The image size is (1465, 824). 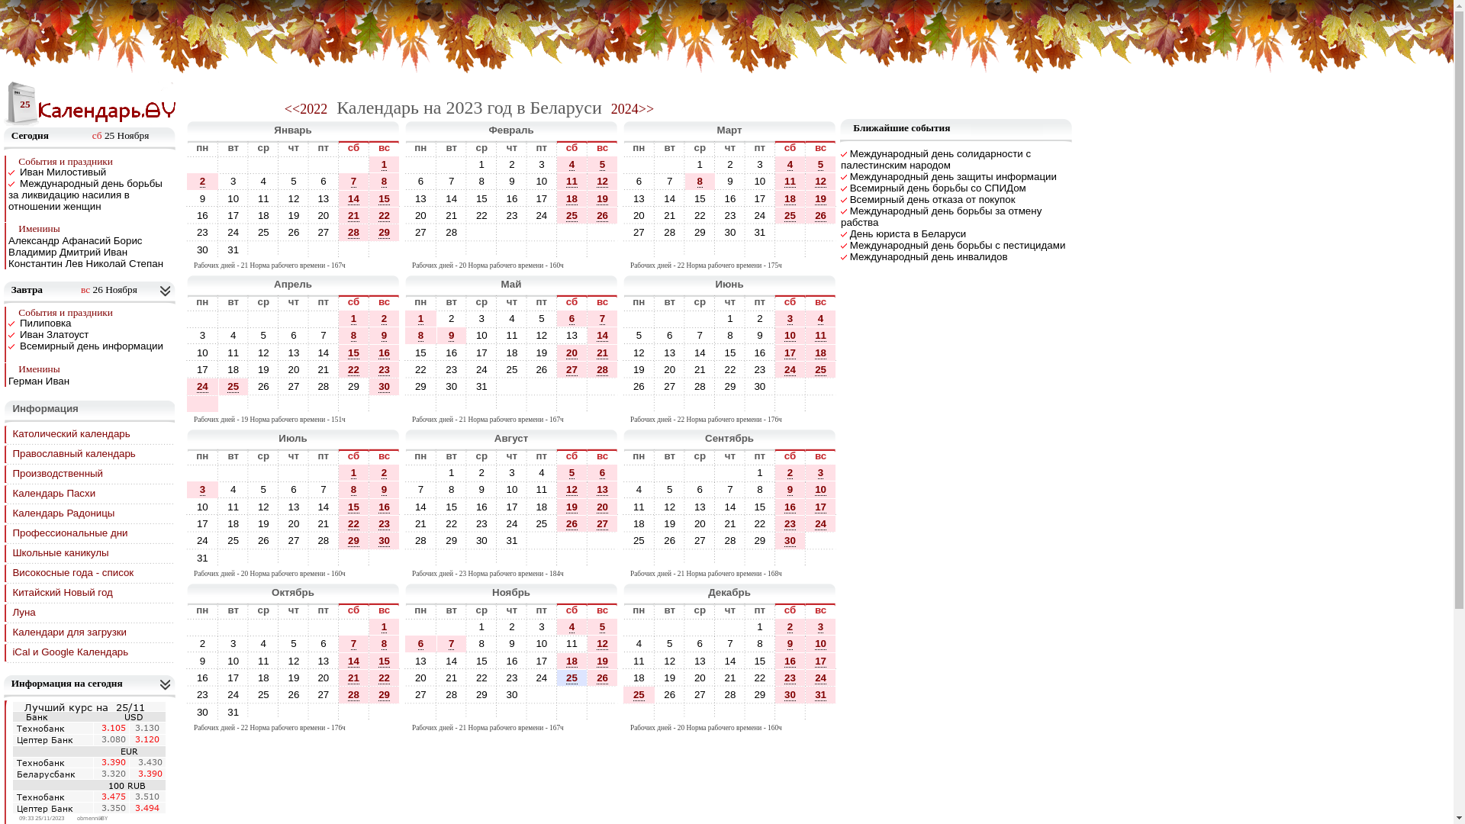 What do you see at coordinates (324, 232) in the screenshot?
I see `27` at bounding box center [324, 232].